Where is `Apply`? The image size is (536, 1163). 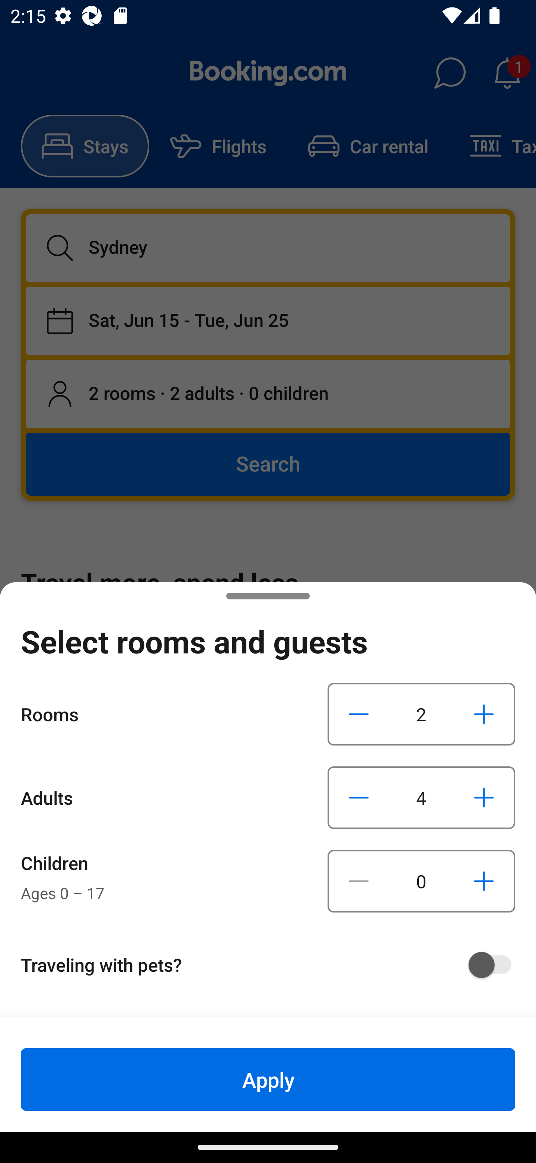 Apply is located at coordinates (268, 1079).